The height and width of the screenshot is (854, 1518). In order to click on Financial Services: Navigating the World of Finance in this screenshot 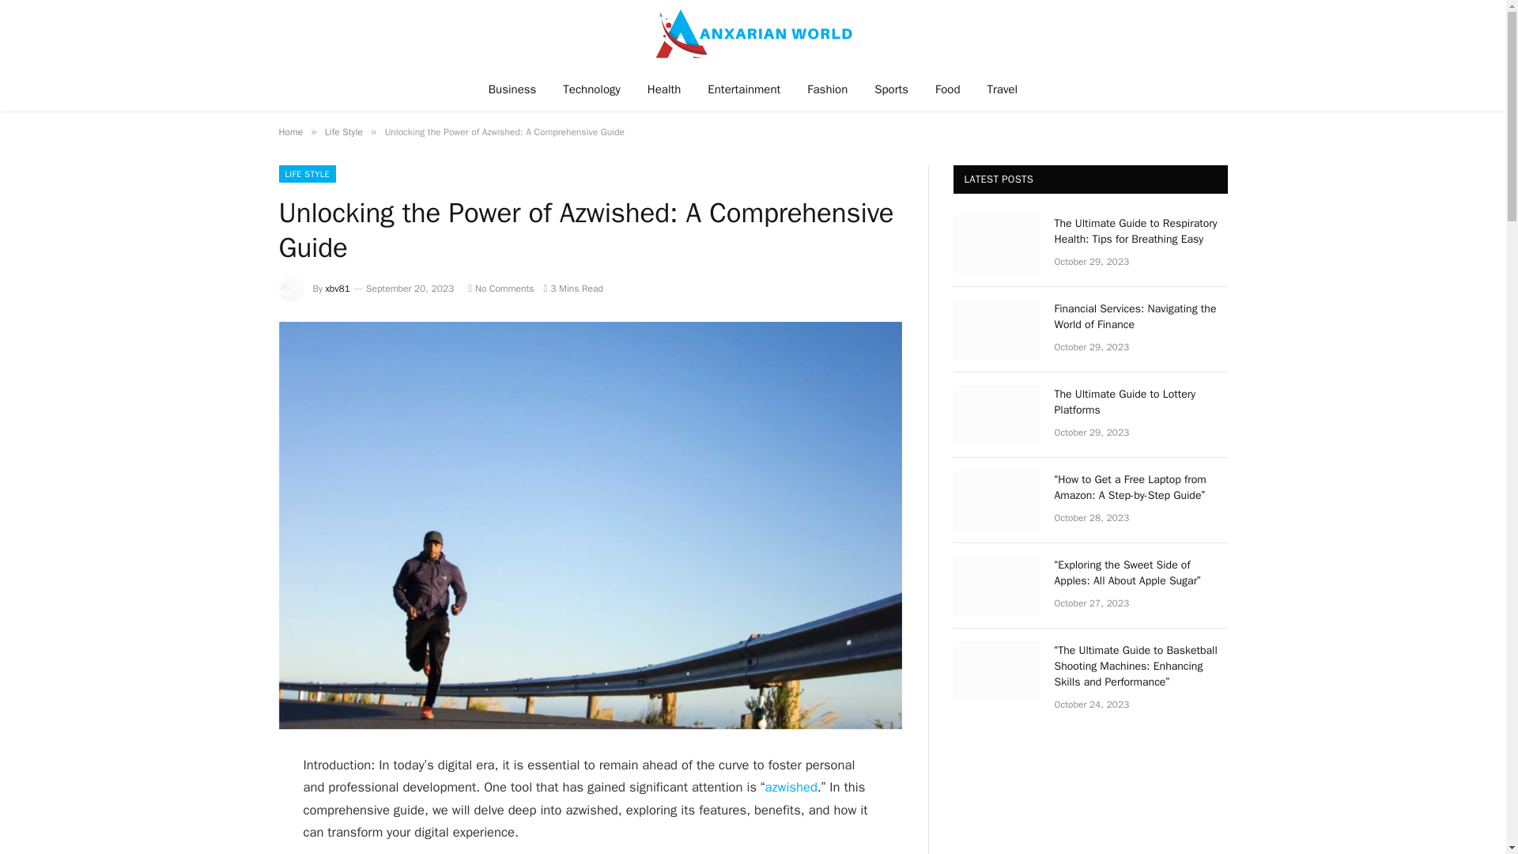, I will do `click(1142, 317)`.